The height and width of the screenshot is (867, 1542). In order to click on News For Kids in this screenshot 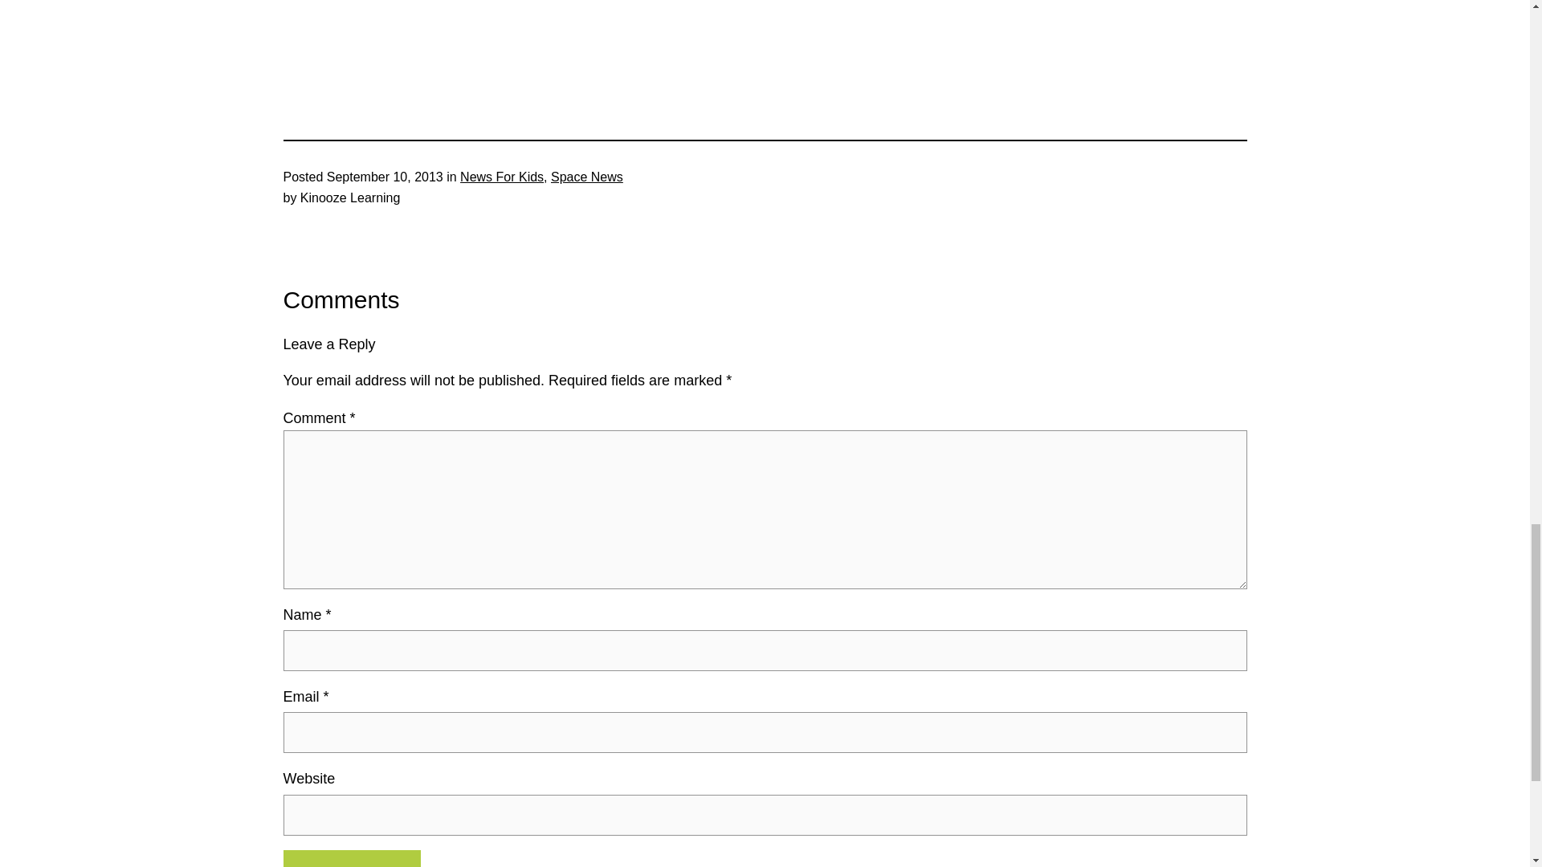, I will do `click(501, 177)`.